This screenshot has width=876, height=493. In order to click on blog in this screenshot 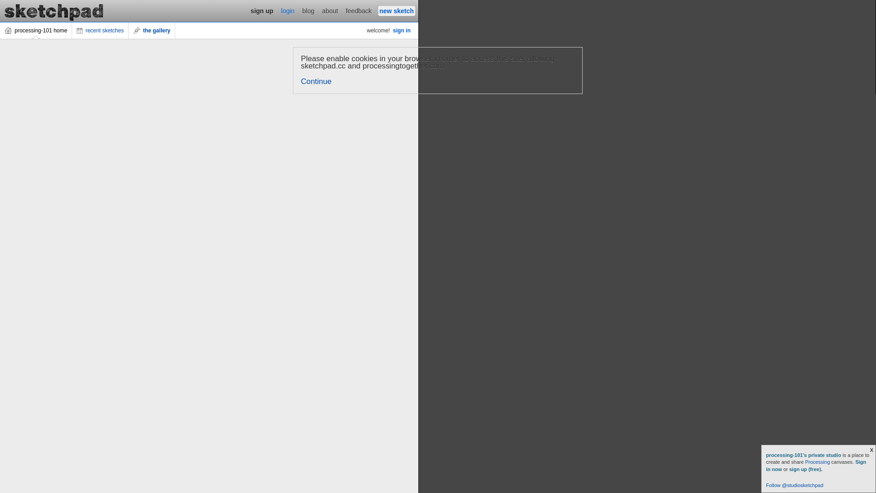, I will do `click(308, 11)`.